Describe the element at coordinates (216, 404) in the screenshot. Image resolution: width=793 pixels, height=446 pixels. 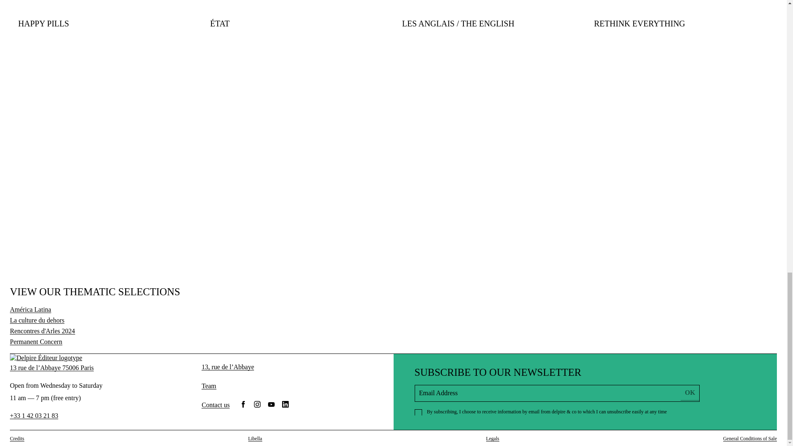
I see `Contact us` at that location.